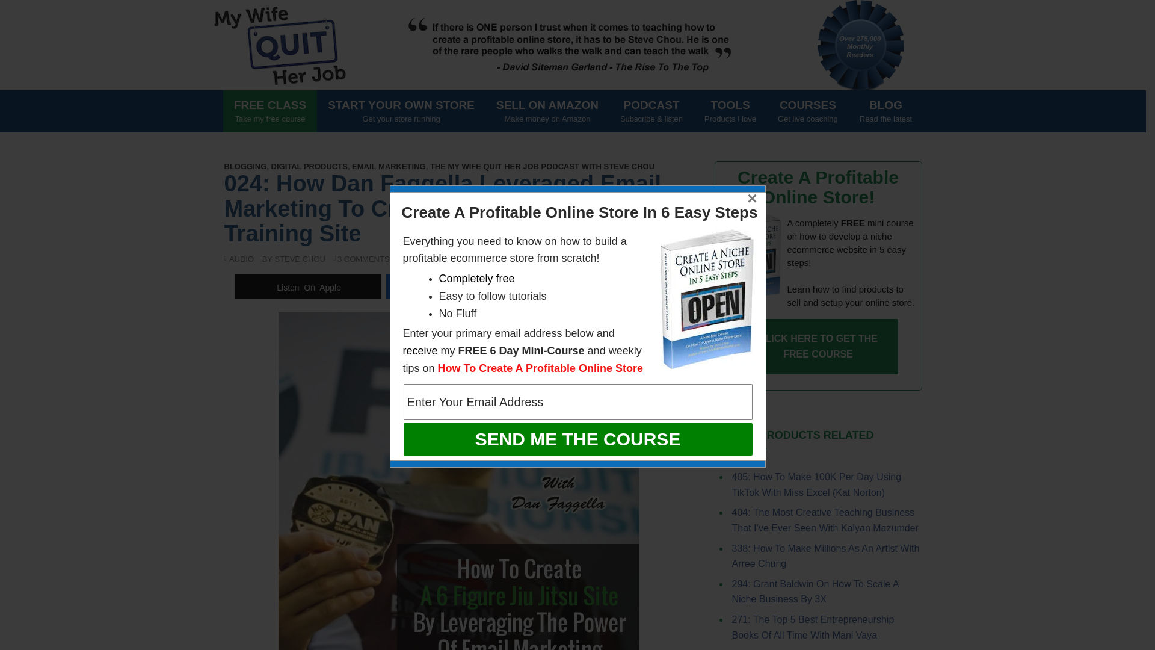  I want to click on SKIP TO CONTENT, so click(609, 286).